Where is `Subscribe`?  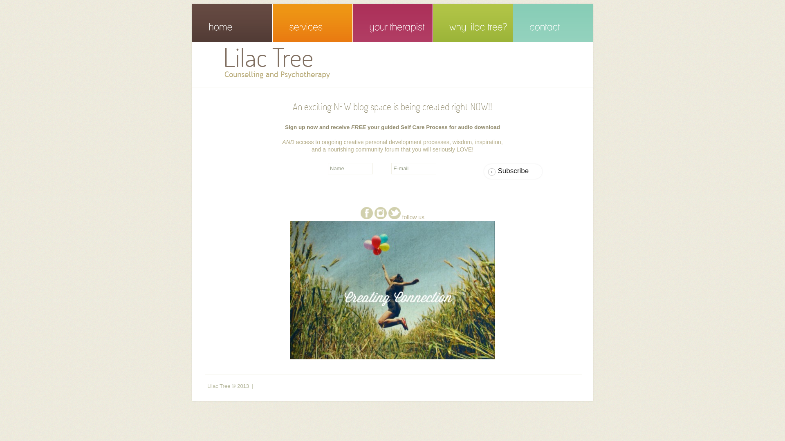
Subscribe is located at coordinates (513, 171).